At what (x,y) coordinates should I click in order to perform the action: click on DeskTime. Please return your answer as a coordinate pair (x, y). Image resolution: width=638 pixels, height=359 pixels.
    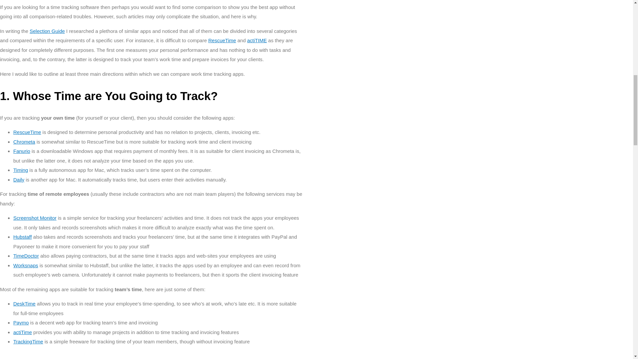
    Looking at the image, I should click on (26, 256).